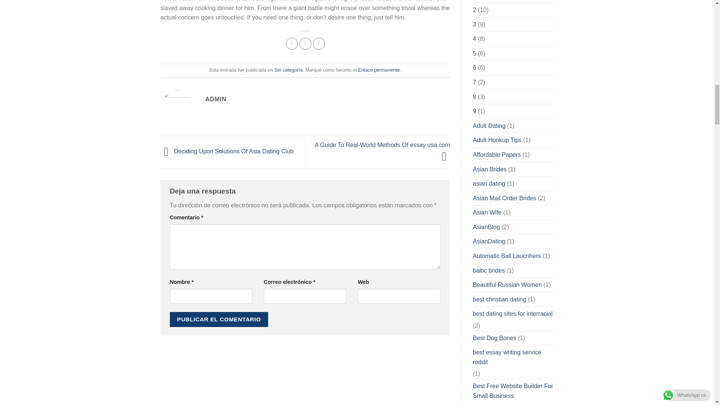  Describe the element at coordinates (379, 70) in the screenshot. I see `Enlace permanente a Choosing Real-World Plans In charm date` at that location.